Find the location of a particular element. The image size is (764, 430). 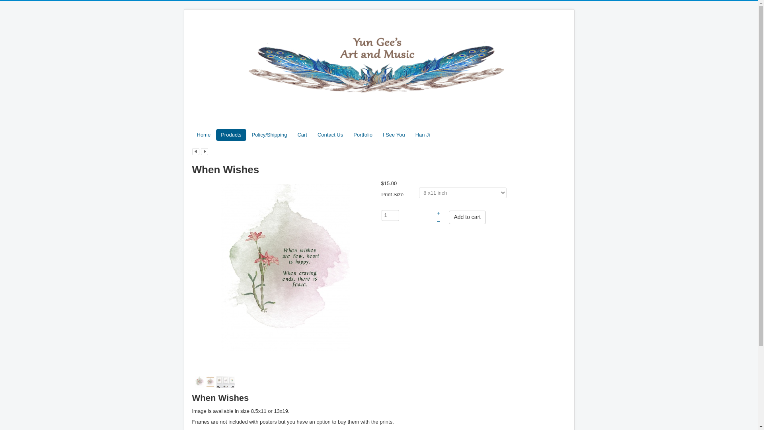

Products is located at coordinates (231, 135).